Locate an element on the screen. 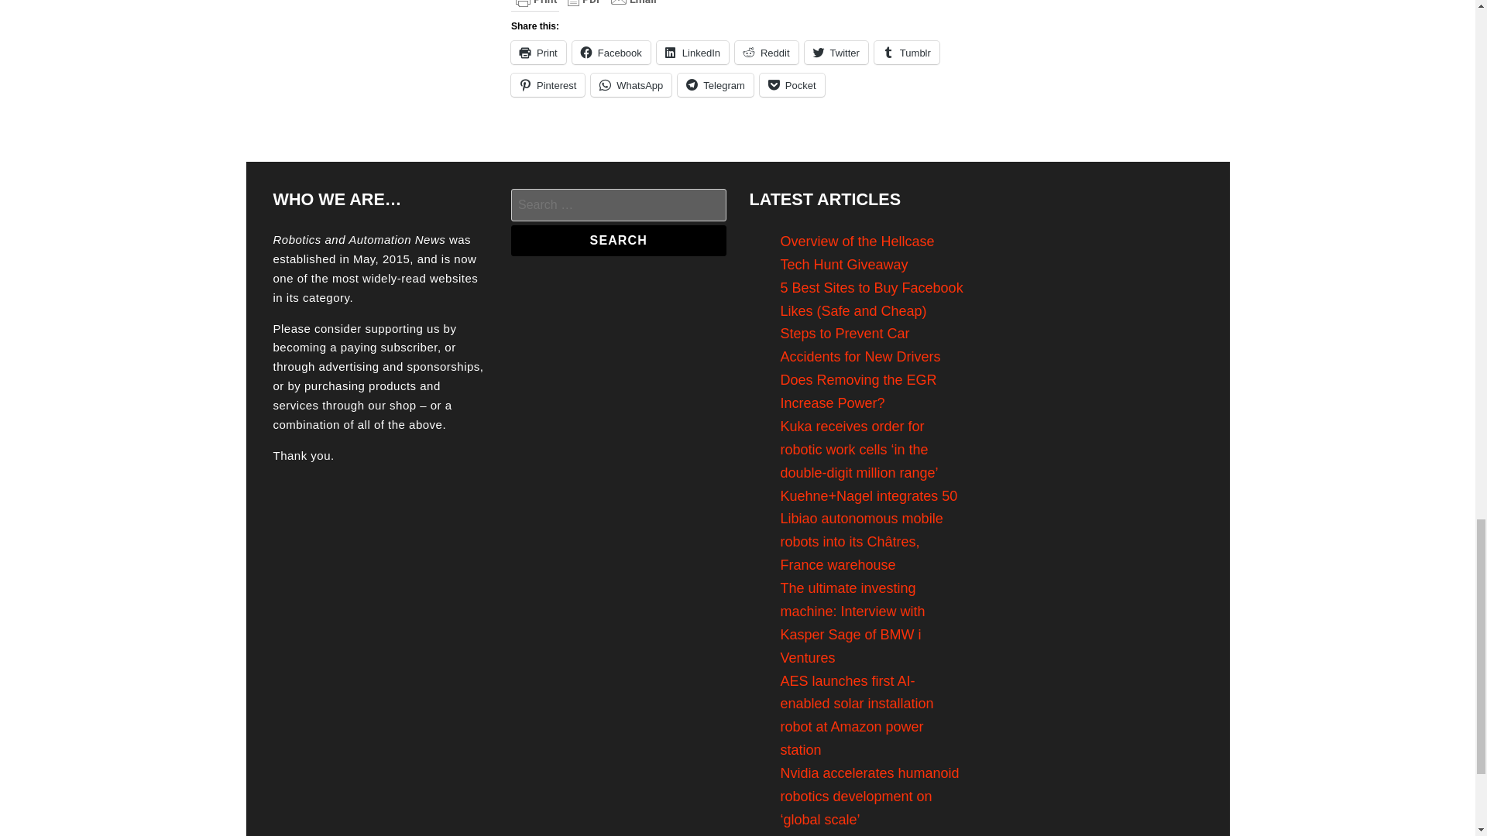 This screenshot has width=1487, height=836. Click to share on Pinterest is located at coordinates (548, 85).